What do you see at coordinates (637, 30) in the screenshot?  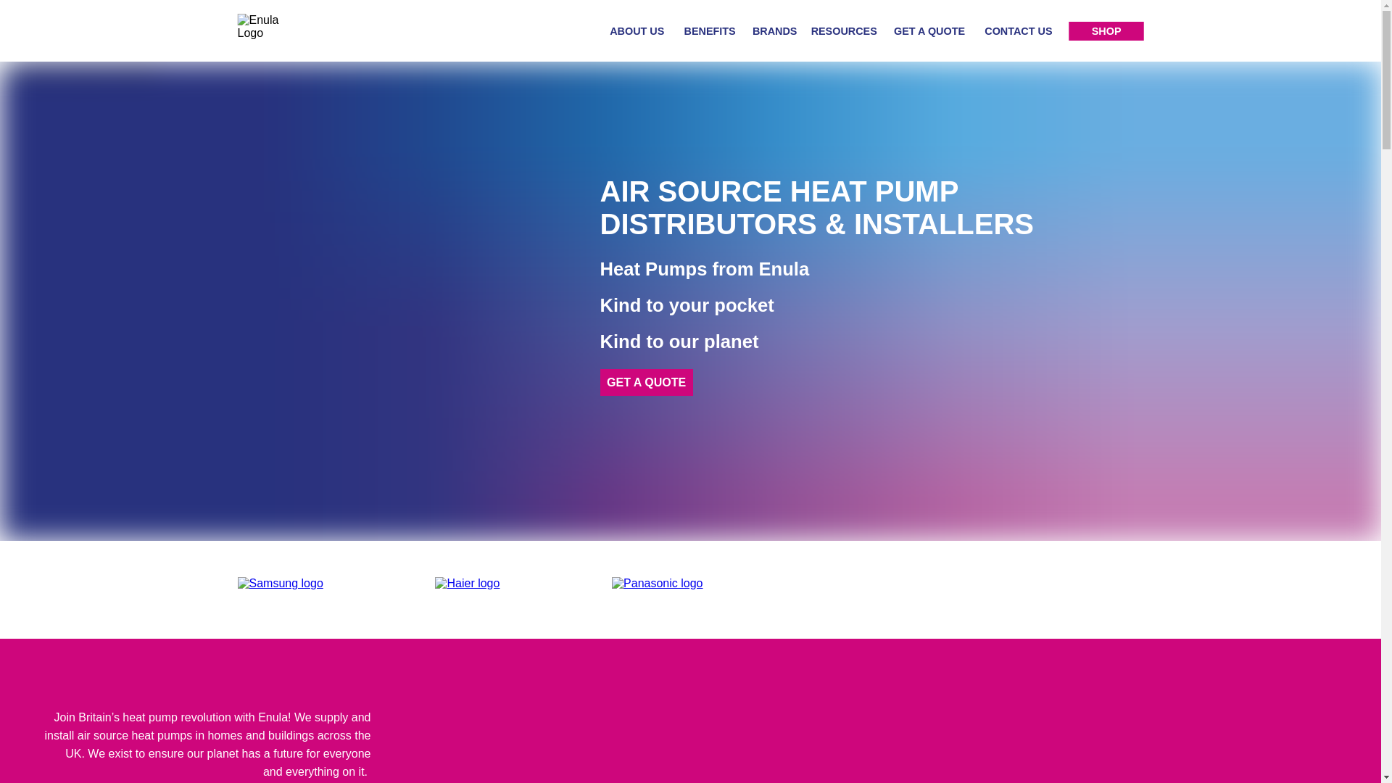 I see `ABOUT US` at bounding box center [637, 30].